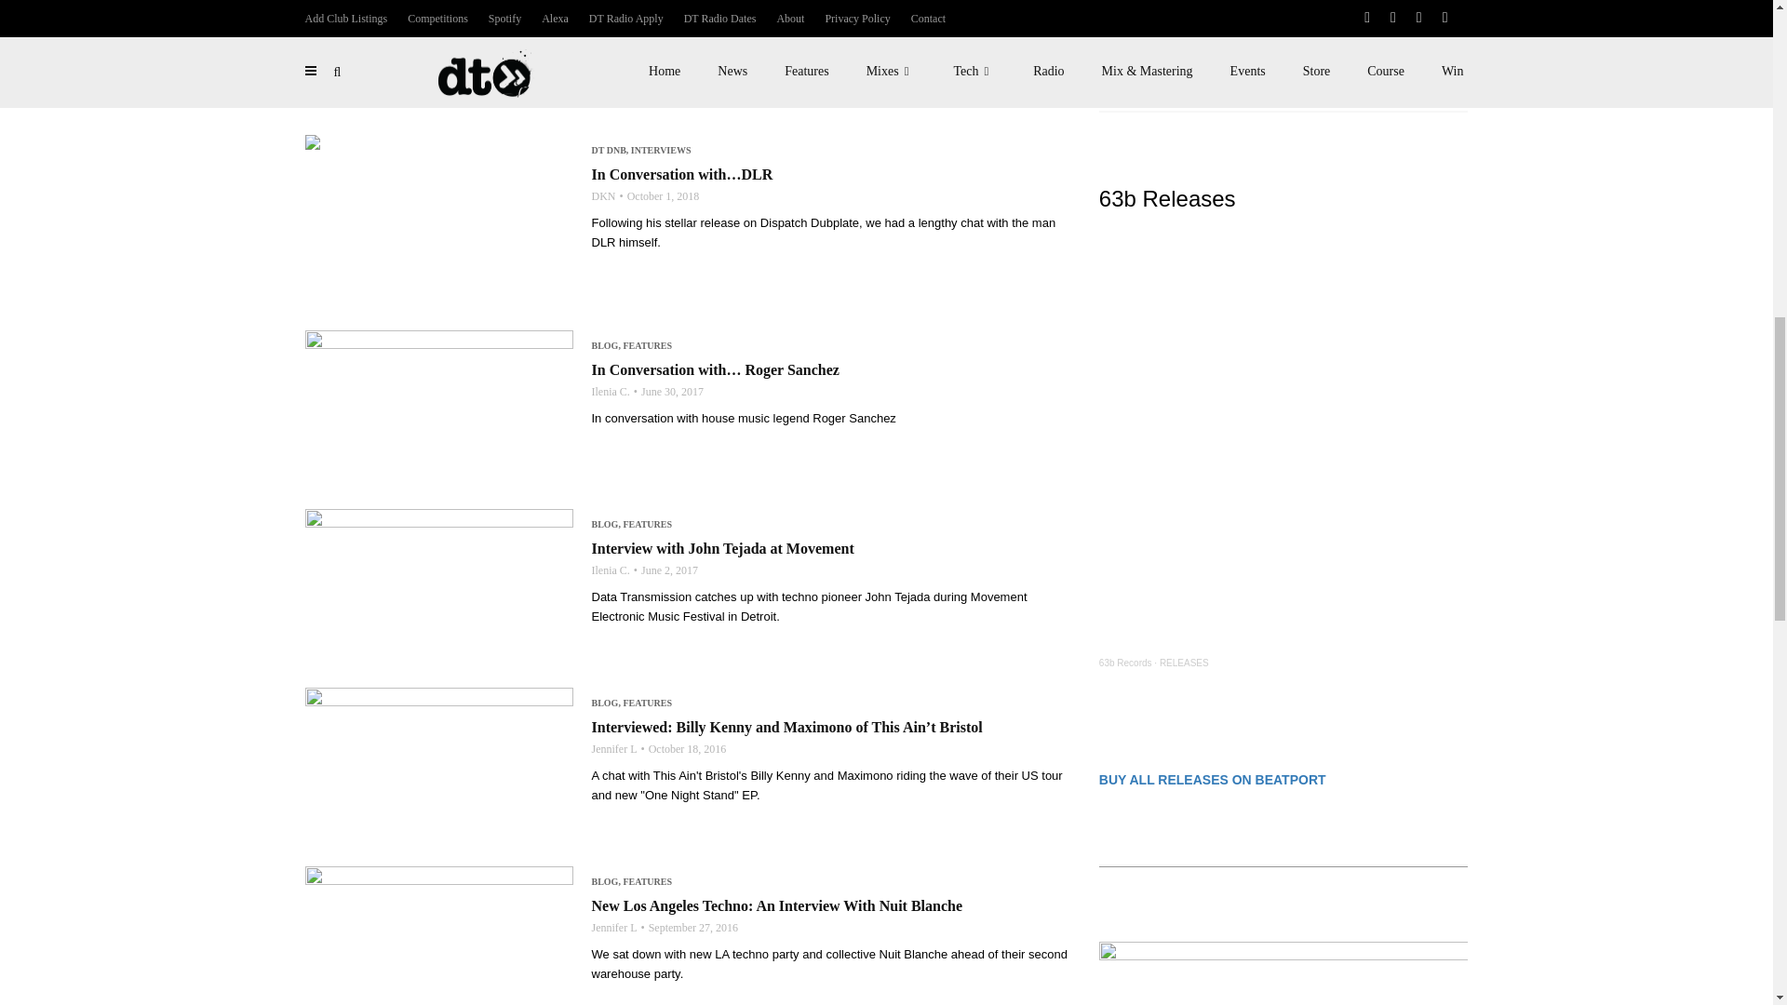 The width and height of the screenshot is (1787, 1005). I want to click on Data Transmission, so click(1137, 31).